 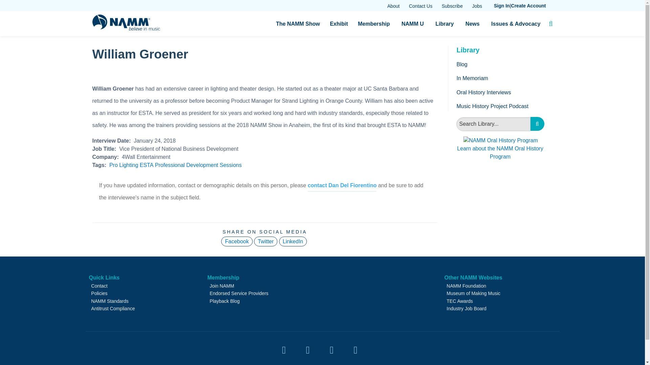 I want to click on Jobs, so click(x=477, y=6).